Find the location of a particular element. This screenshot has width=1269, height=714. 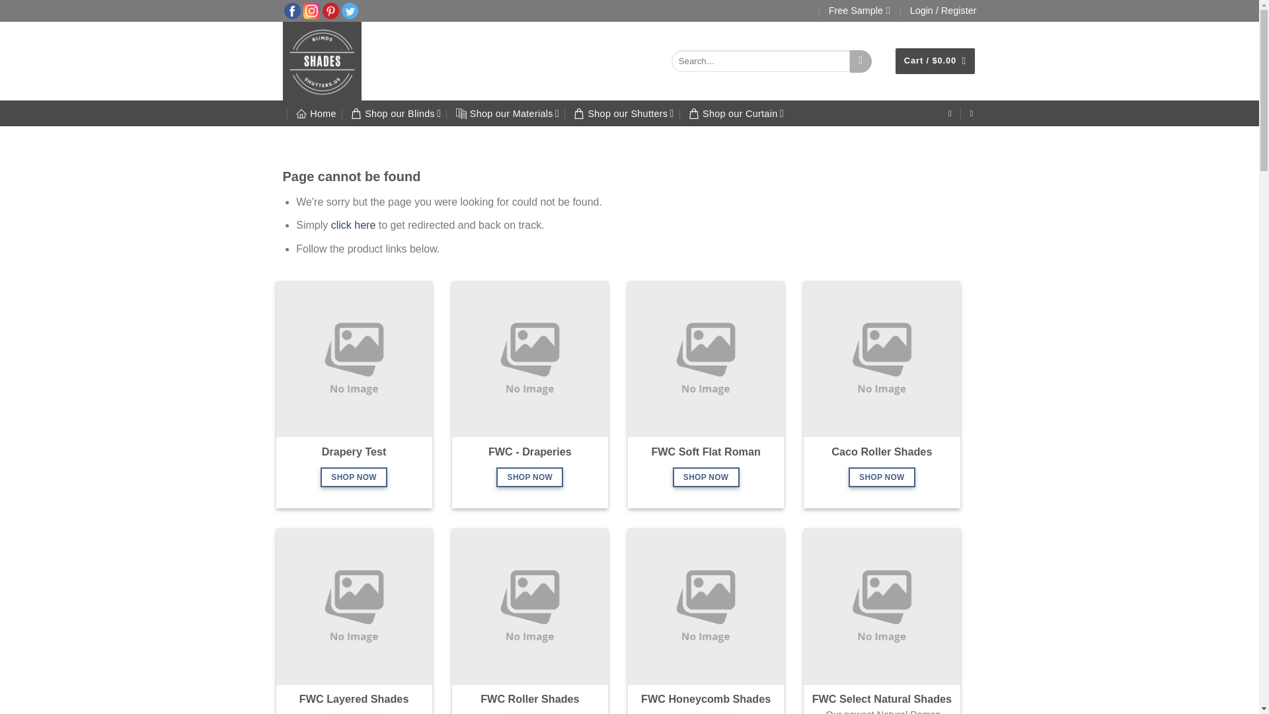

Instagram is located at coordinates (311, 11).